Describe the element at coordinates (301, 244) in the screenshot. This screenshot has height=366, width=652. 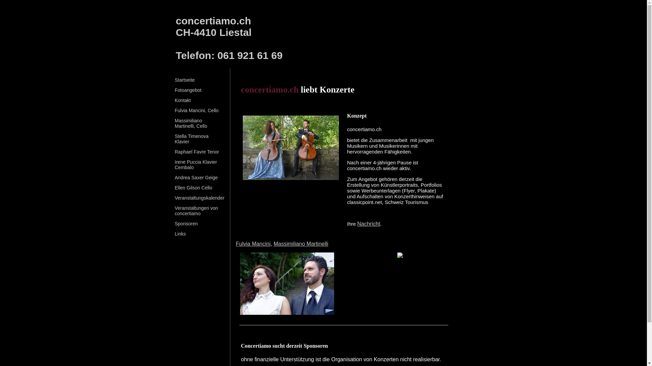
I see `Massimiliano Martinelli` at that location.